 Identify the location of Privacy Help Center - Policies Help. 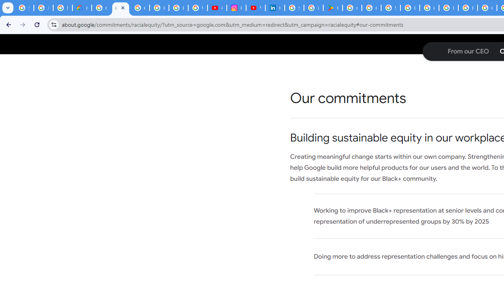
(178, 8).